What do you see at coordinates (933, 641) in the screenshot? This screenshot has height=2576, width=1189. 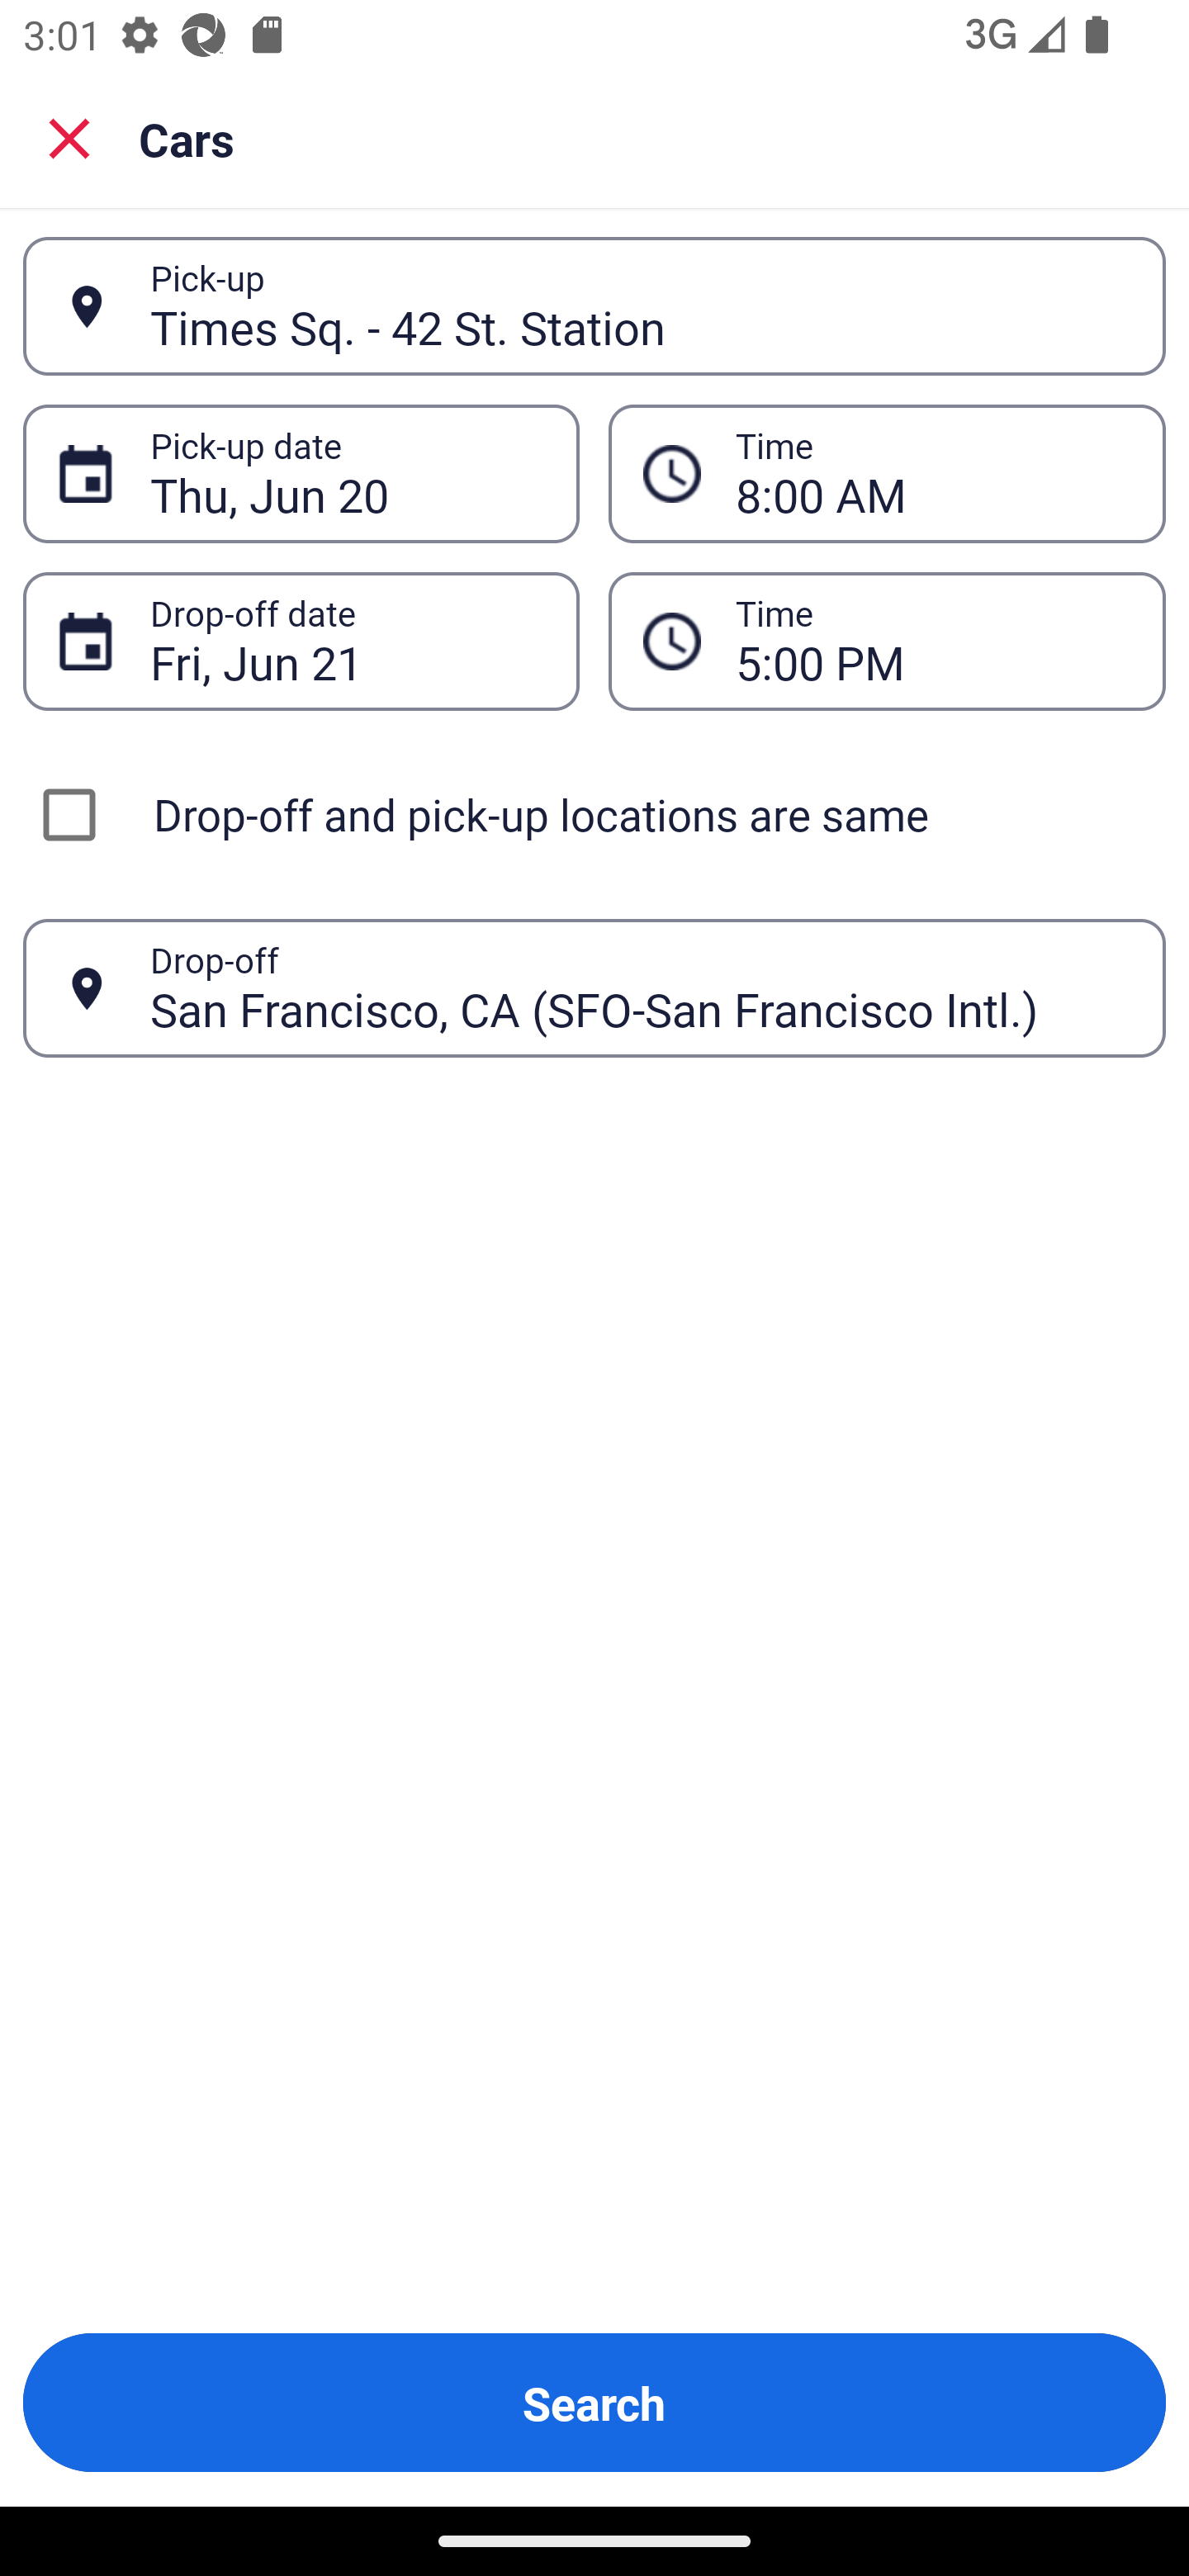 I see `5:00 PM` at bounding box center [933, 641].